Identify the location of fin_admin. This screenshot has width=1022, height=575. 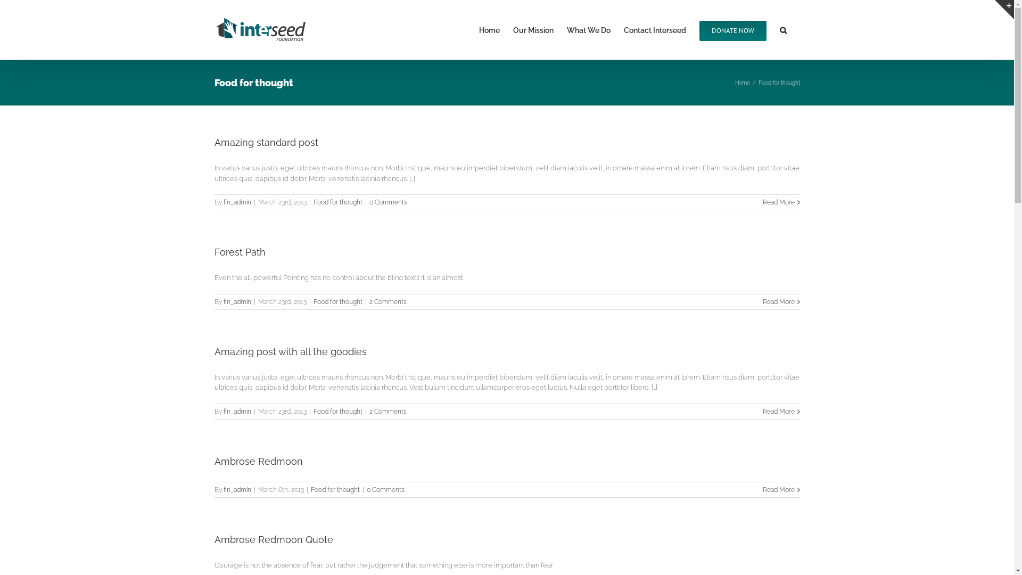
(237, 302).